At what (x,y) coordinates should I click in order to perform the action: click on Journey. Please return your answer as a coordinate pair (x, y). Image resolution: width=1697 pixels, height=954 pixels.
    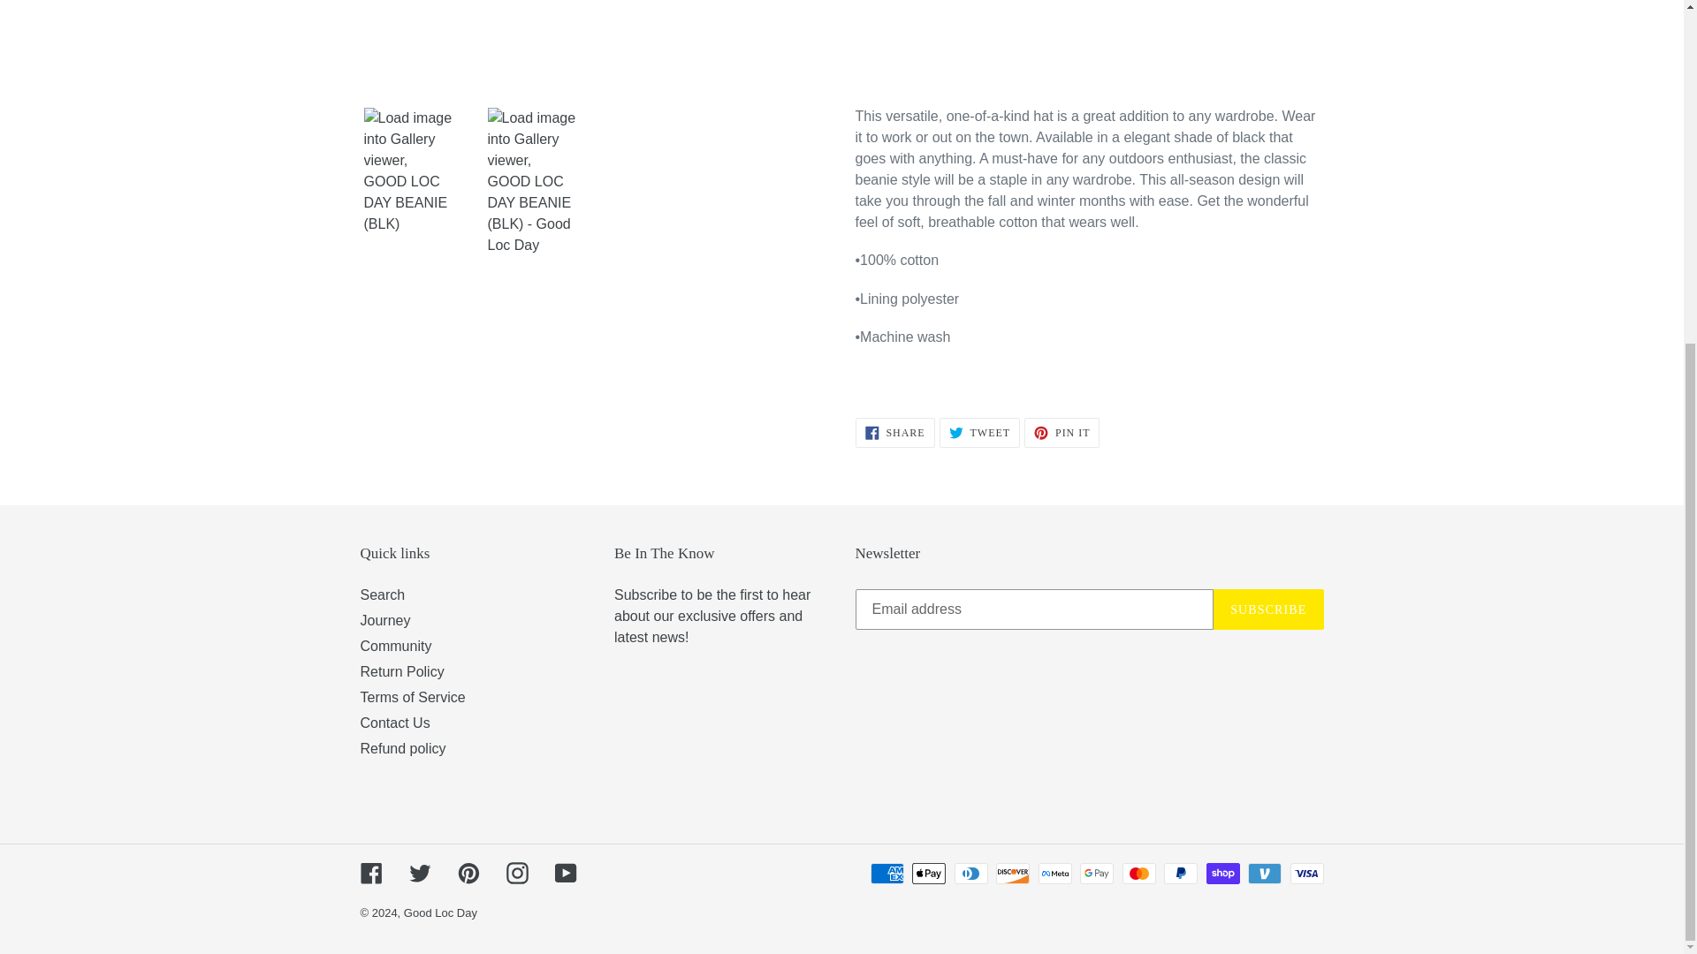
    Looking at the image, I should click on (412, 697).